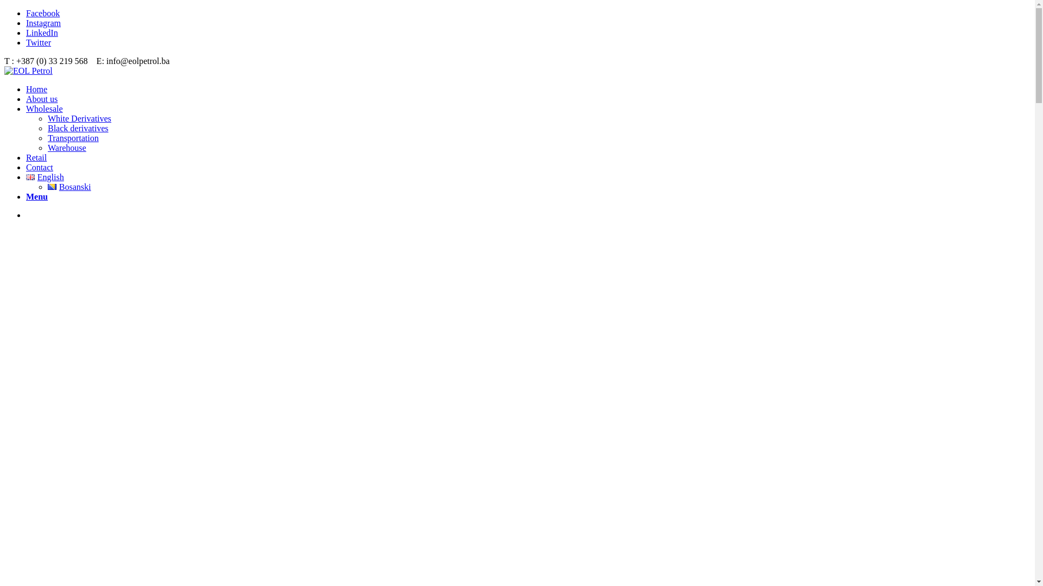 This screenshot has width=1043, height=586. Describe the element at coordinates (70, 187) in the screenshot. I see `Bosanski` at that location.